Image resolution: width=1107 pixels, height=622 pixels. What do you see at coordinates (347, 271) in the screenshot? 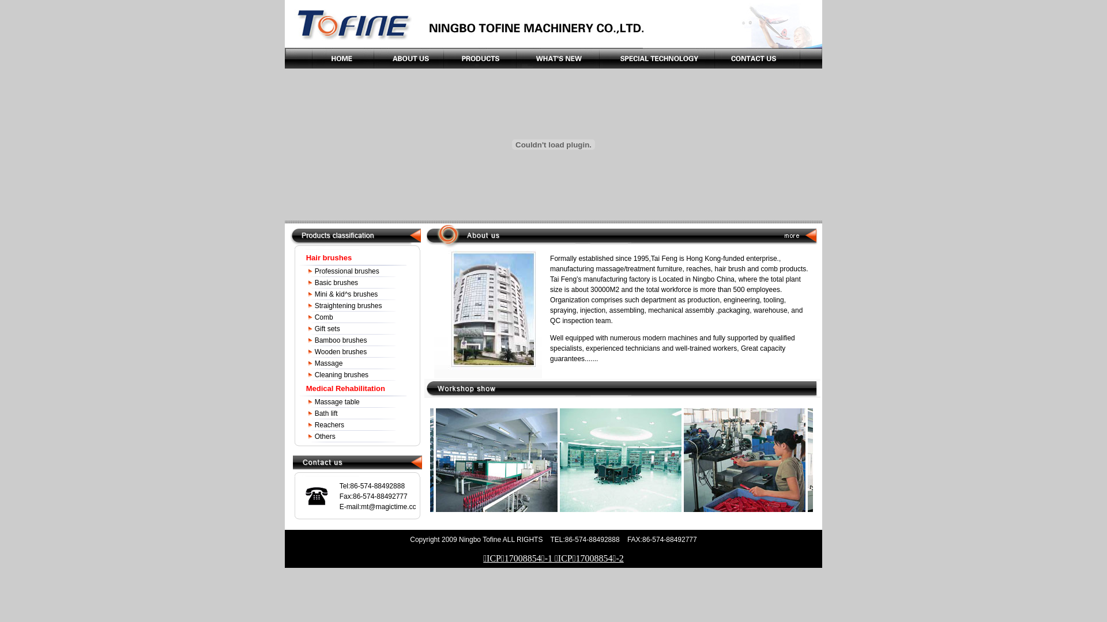
I see `Professional brushes` at bounding box center [347, 271].